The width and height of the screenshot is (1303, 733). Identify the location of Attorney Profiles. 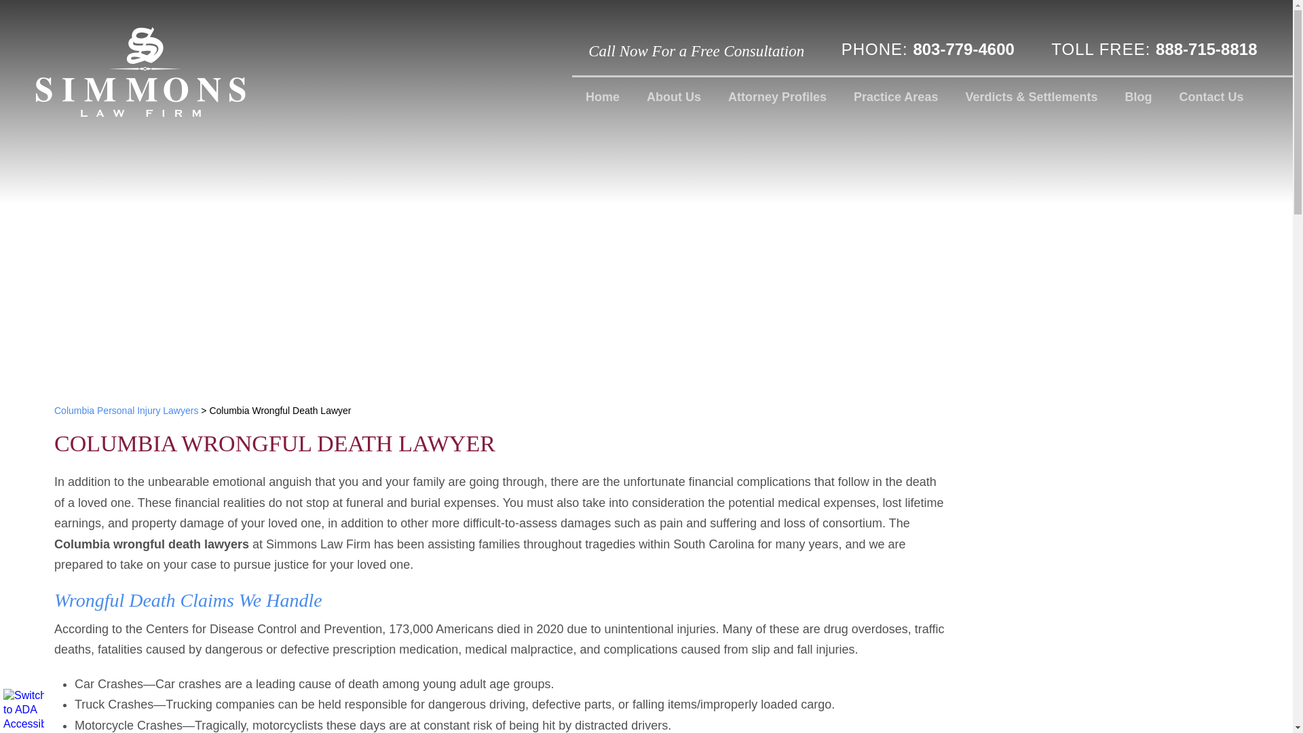
(777, 97).